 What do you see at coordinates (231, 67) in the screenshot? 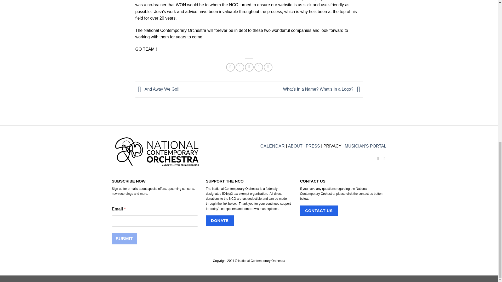
I see `Share on Facebook` at bounding box center [231, 67].